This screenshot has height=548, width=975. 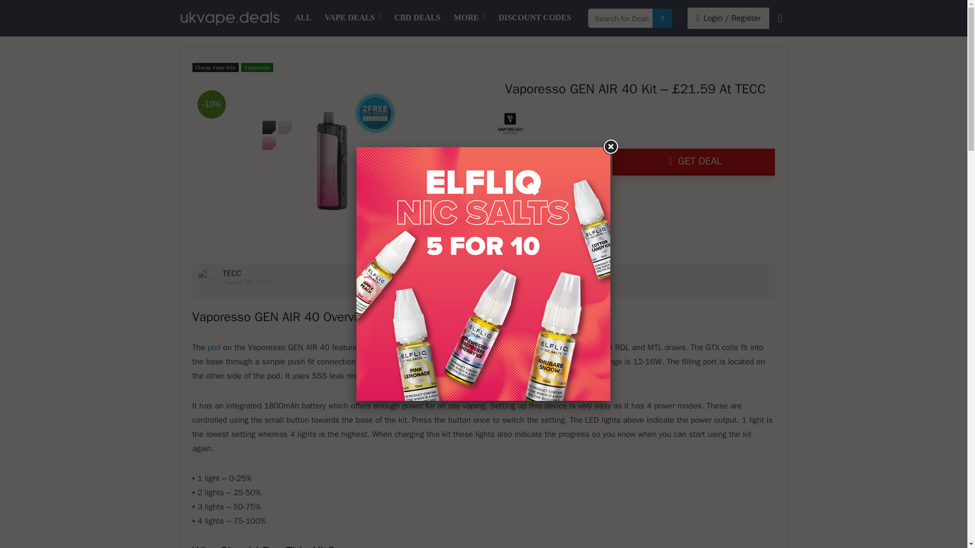 What do you see at coordinates (257, 67) in the screenshot?
I see `View all posts in Vaporesso` at bounding box center [257, 67].